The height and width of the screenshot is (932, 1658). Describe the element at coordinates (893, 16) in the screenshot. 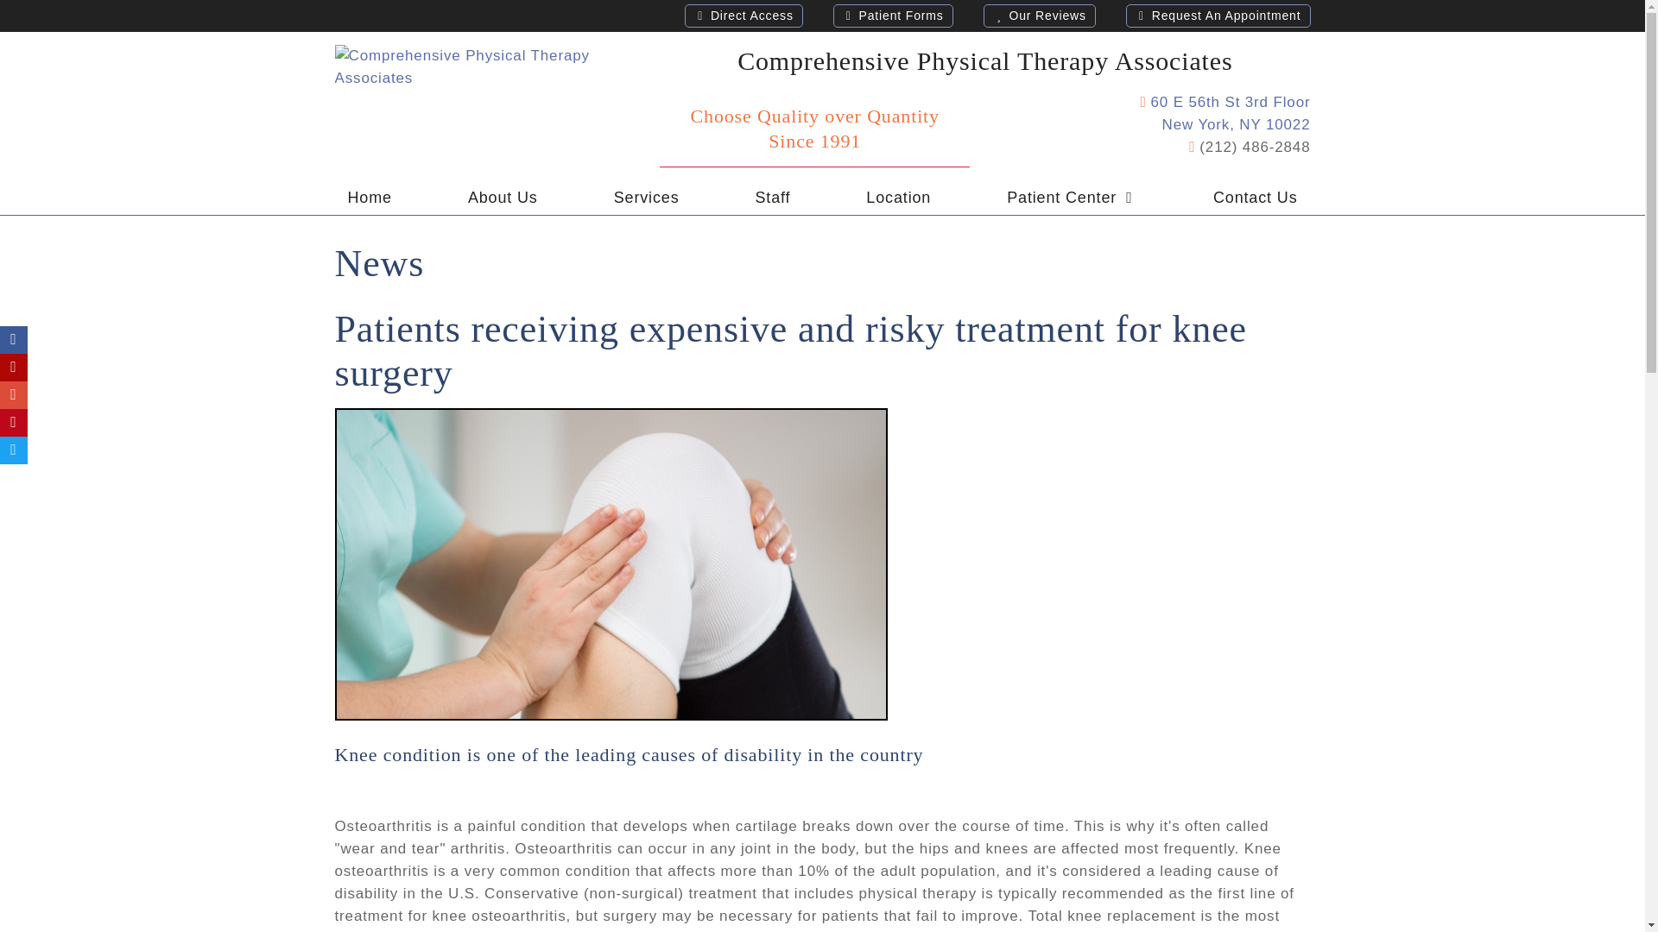

I see `Read Our Reviews` at that location.